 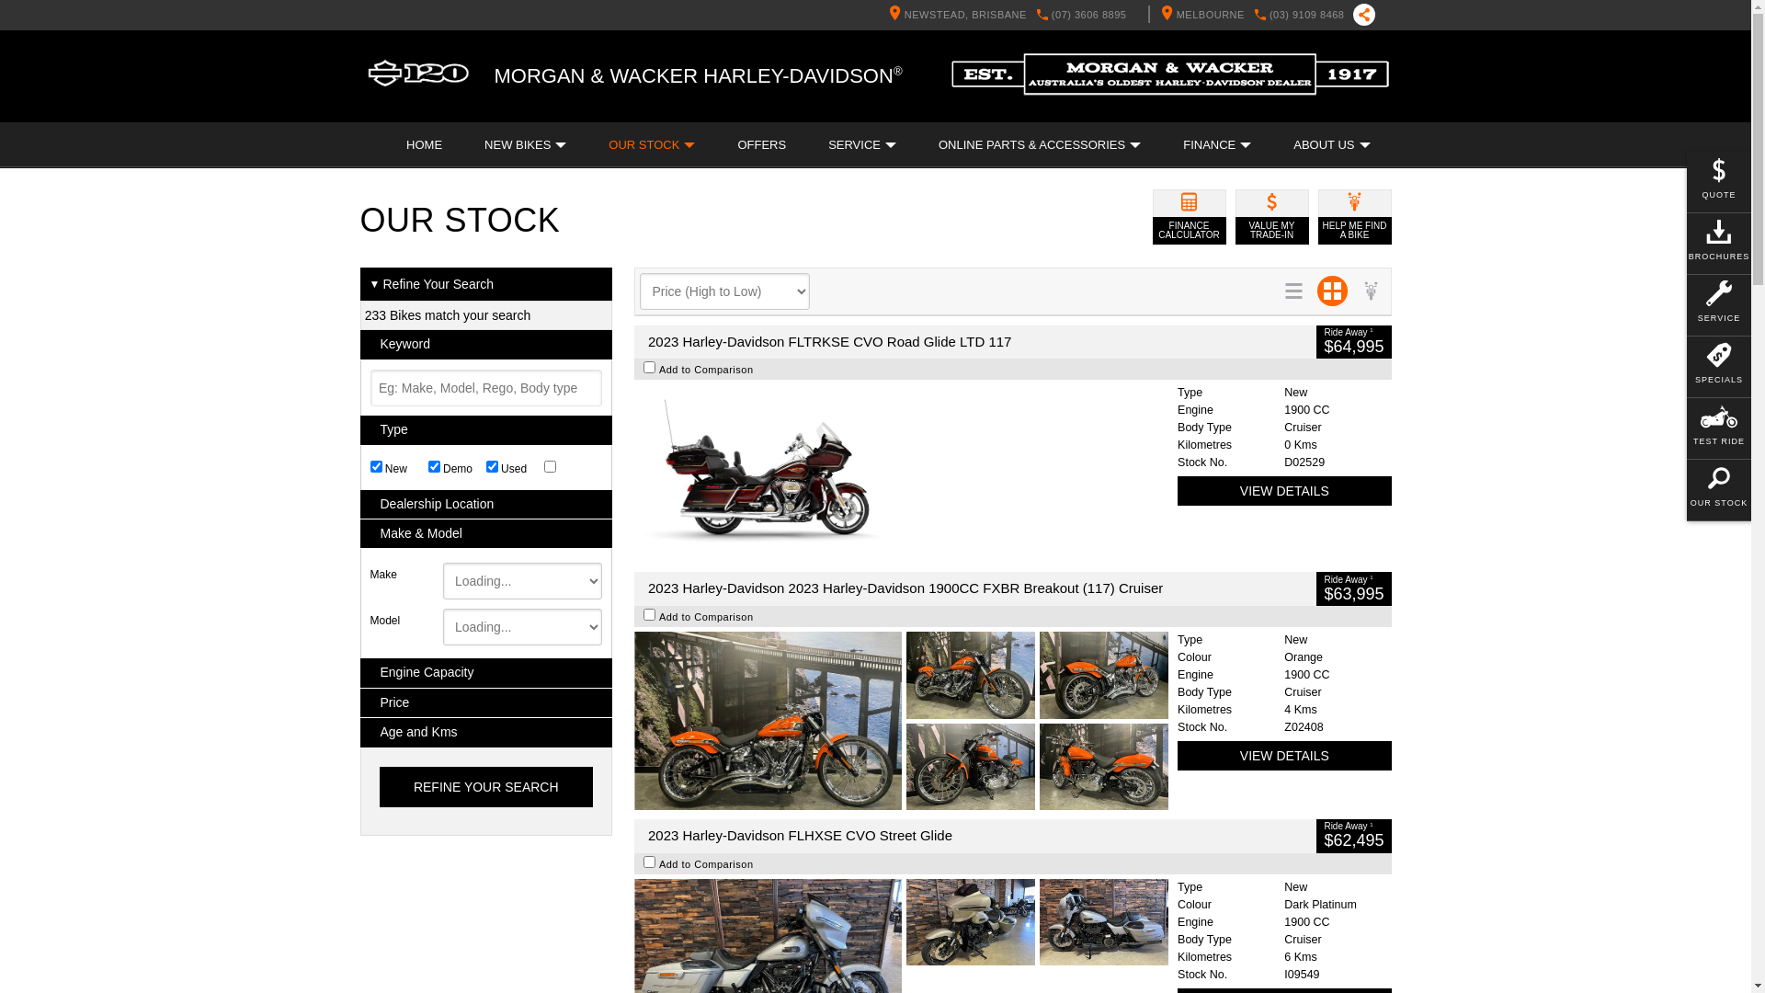 What do you see at coordinates (533, 101) in the screenshot?
I see `DEMO BIKES` at bounding box center [533, 101].